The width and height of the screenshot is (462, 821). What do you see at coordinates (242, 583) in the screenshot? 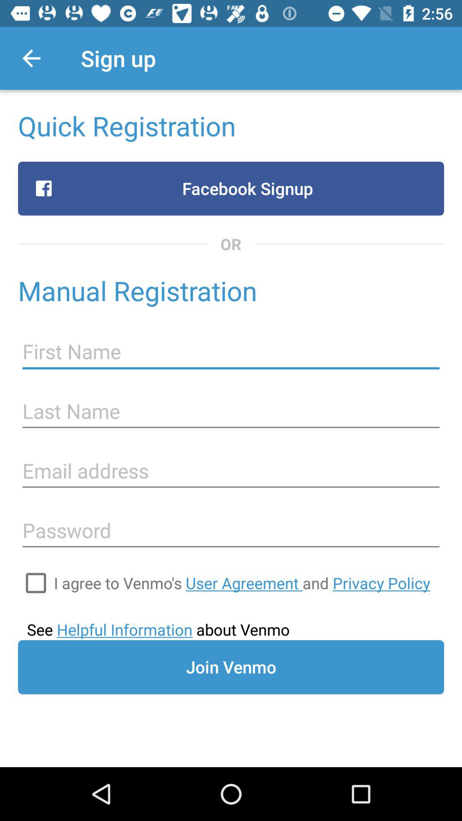
I see `click i agree to` at bounding box center [242, 583].